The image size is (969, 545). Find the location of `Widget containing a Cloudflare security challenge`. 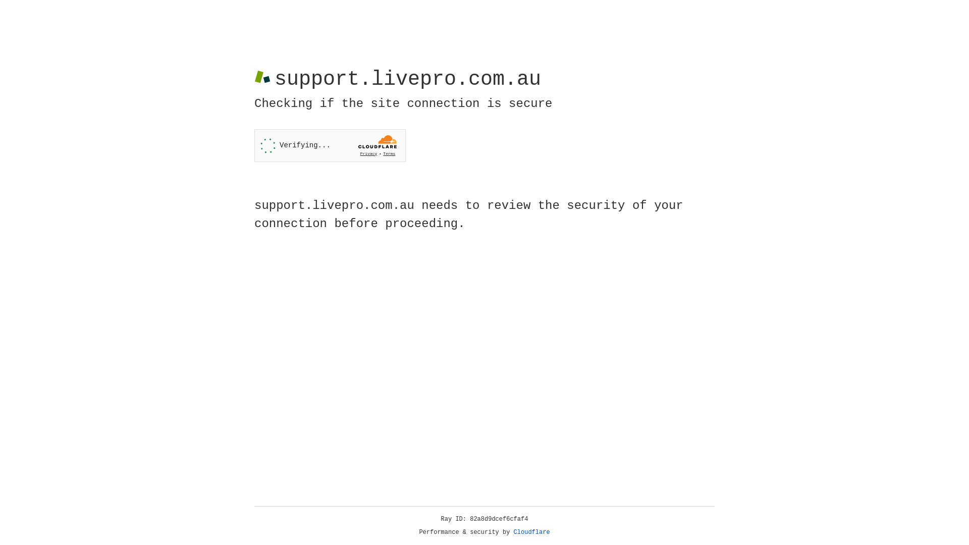

Widget containing a Cloudflare security challenge is located at coordinates (330, 145).